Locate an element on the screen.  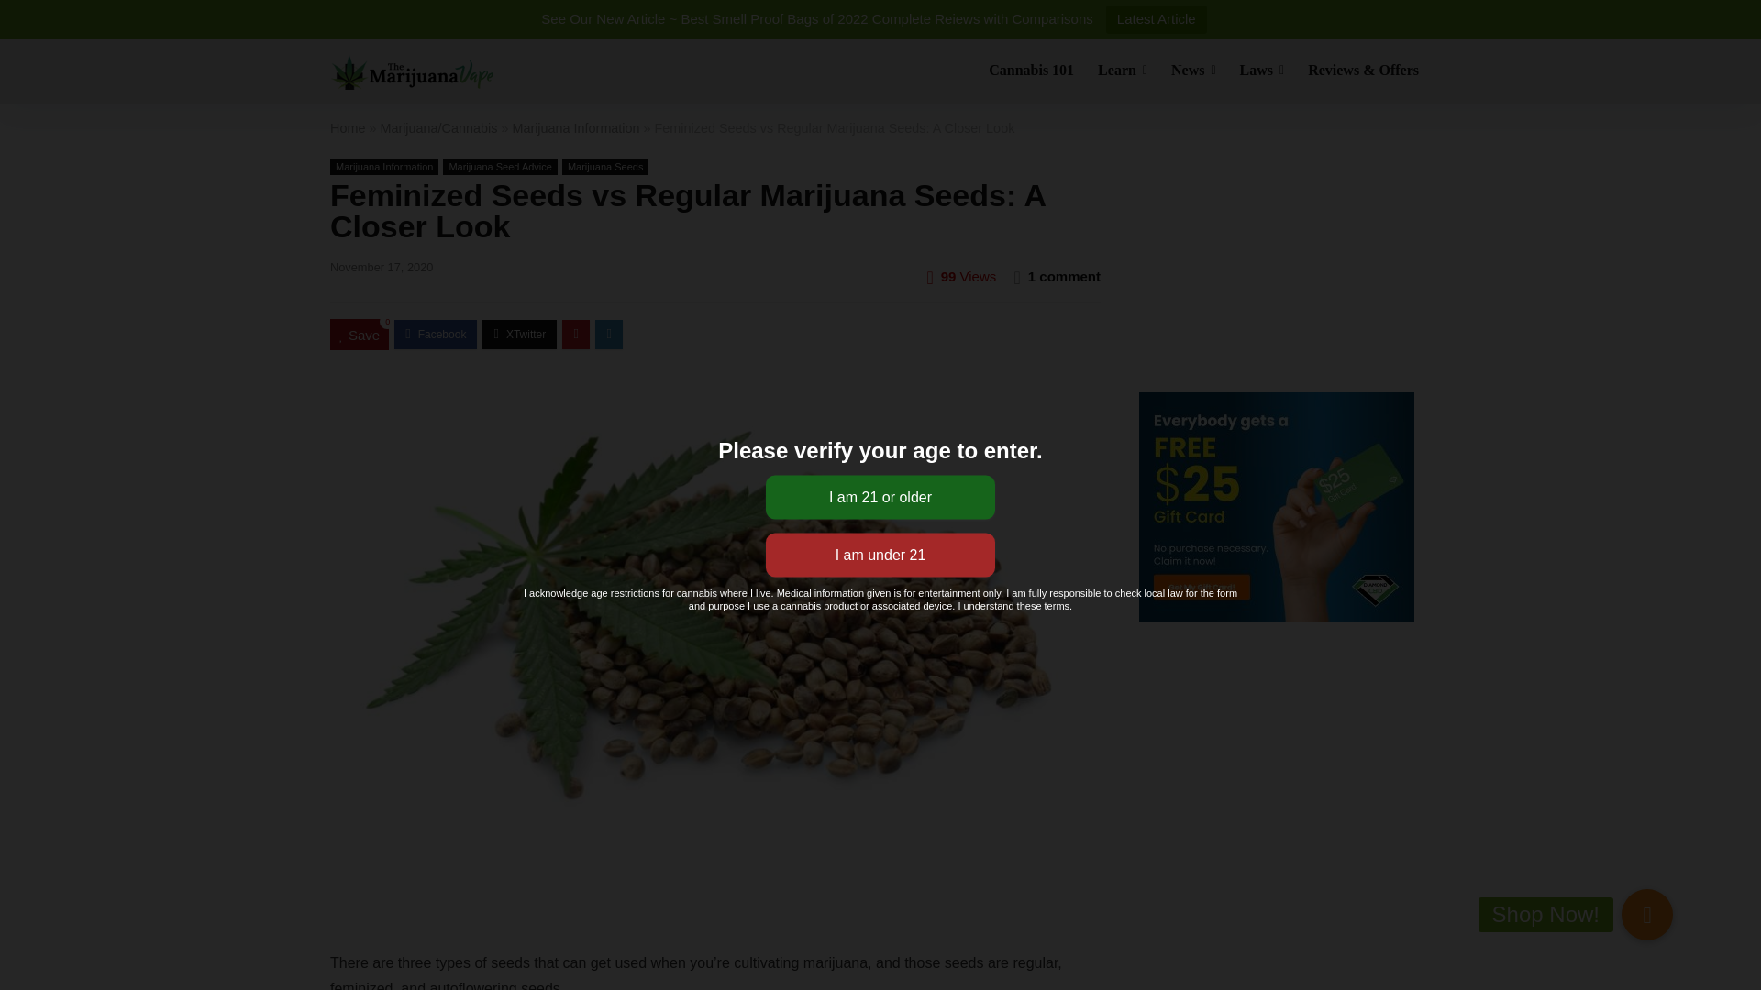
Cannabis 101 is located at coordinates (1031, 71).